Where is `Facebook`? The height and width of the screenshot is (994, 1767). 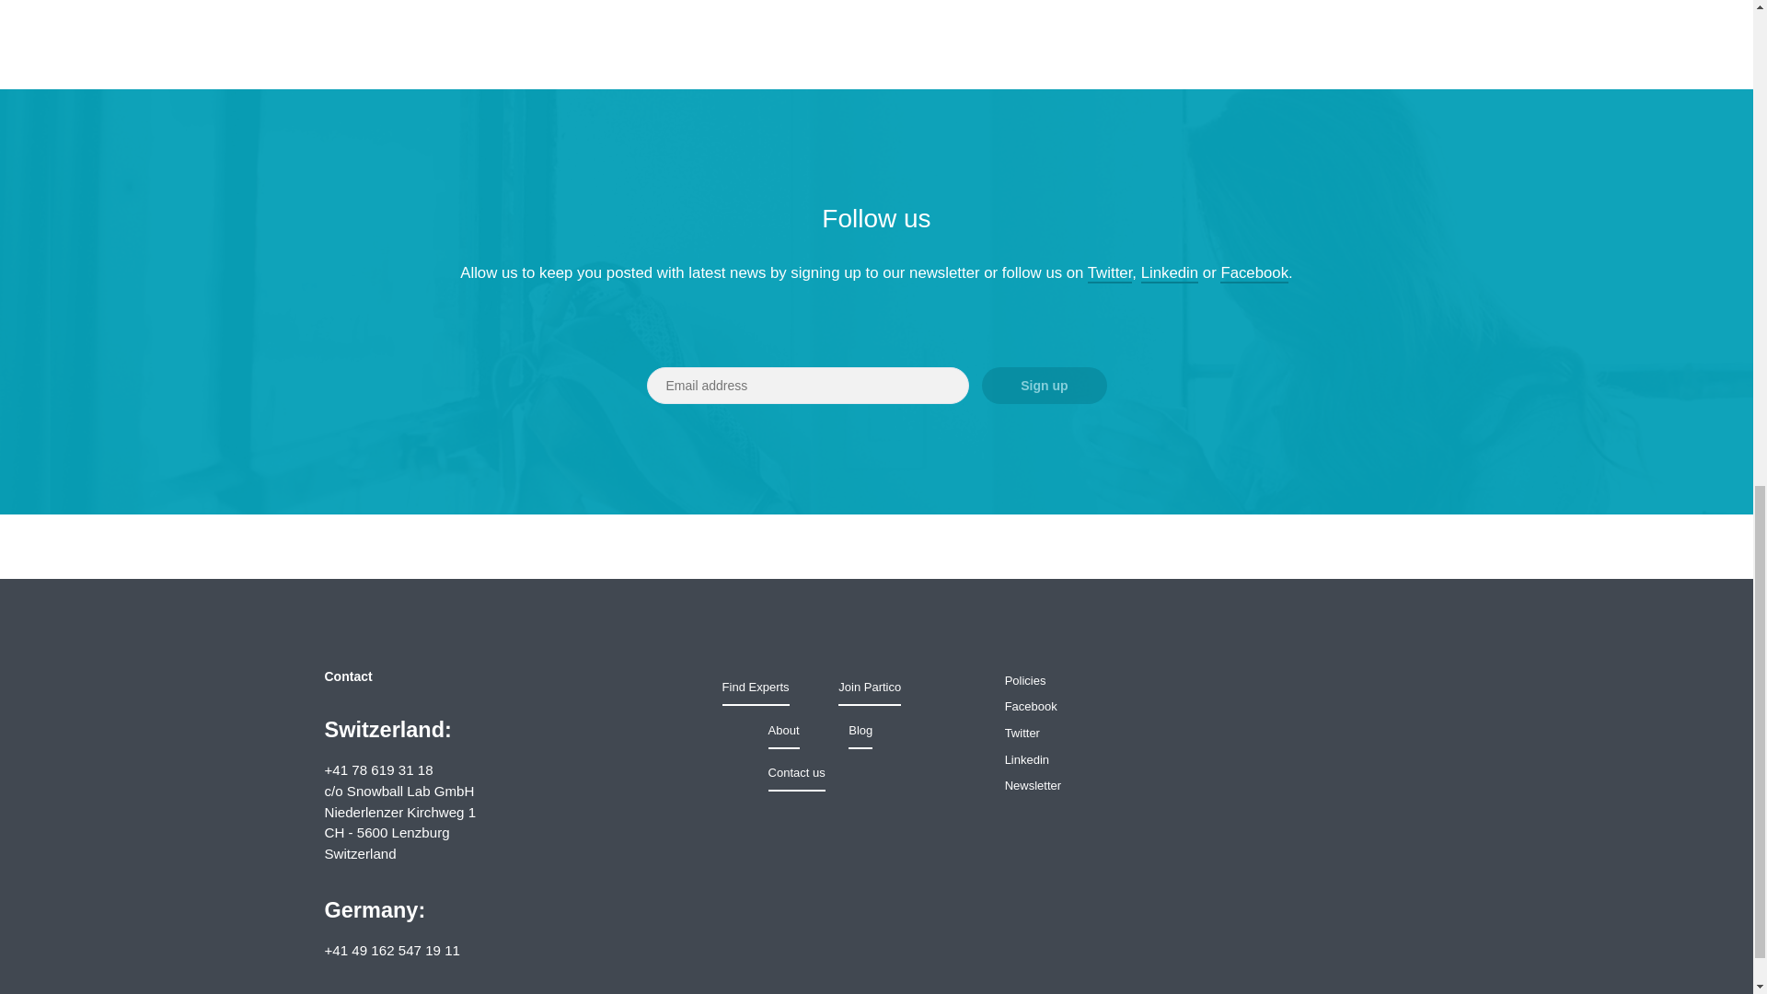 Facebook is located at coordinates (1253, 273).